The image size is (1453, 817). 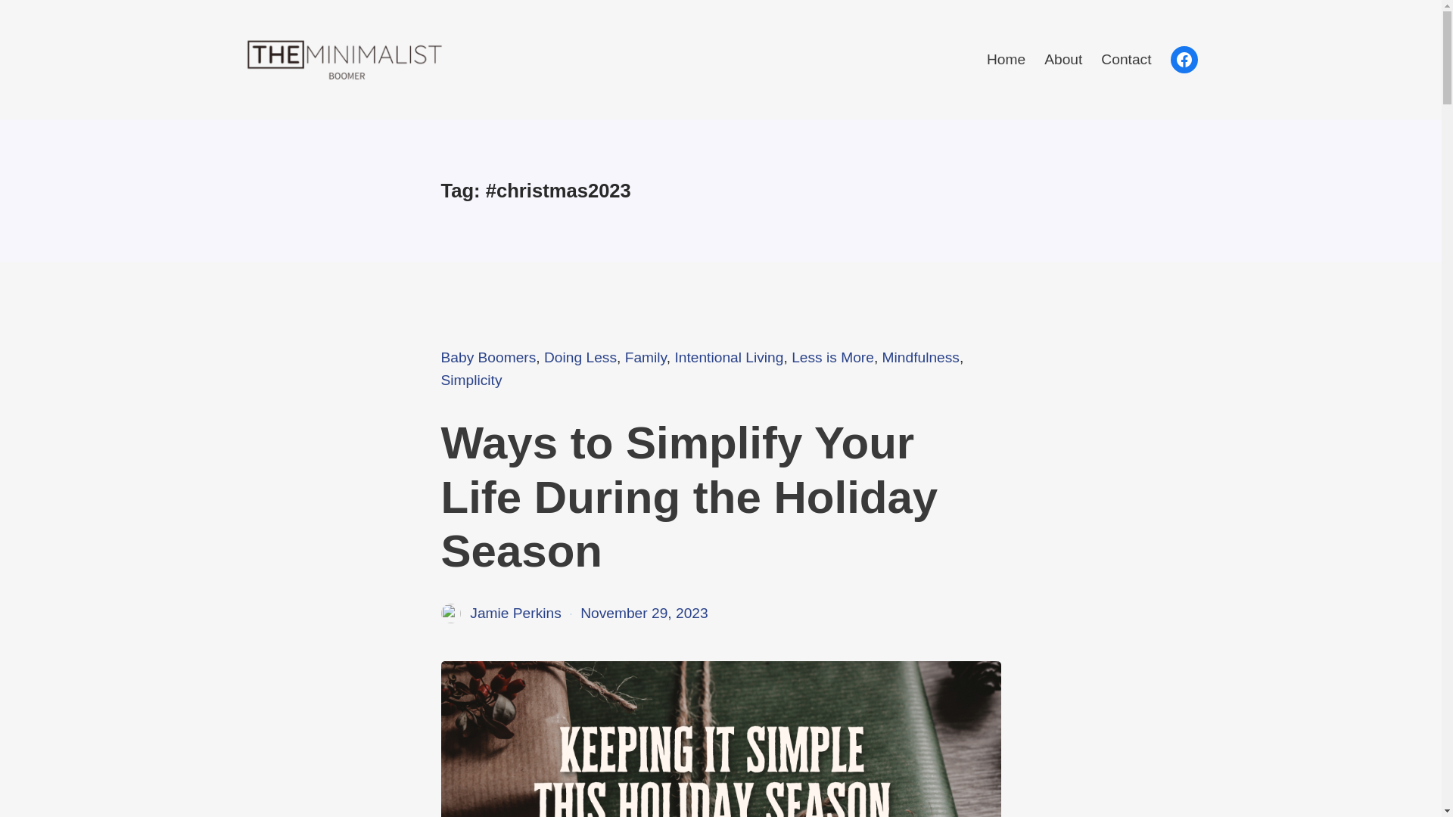 What do you see at coordinates (832, 357) in the screenshot?
I see `Less is More` at bounding box center [832, 357].